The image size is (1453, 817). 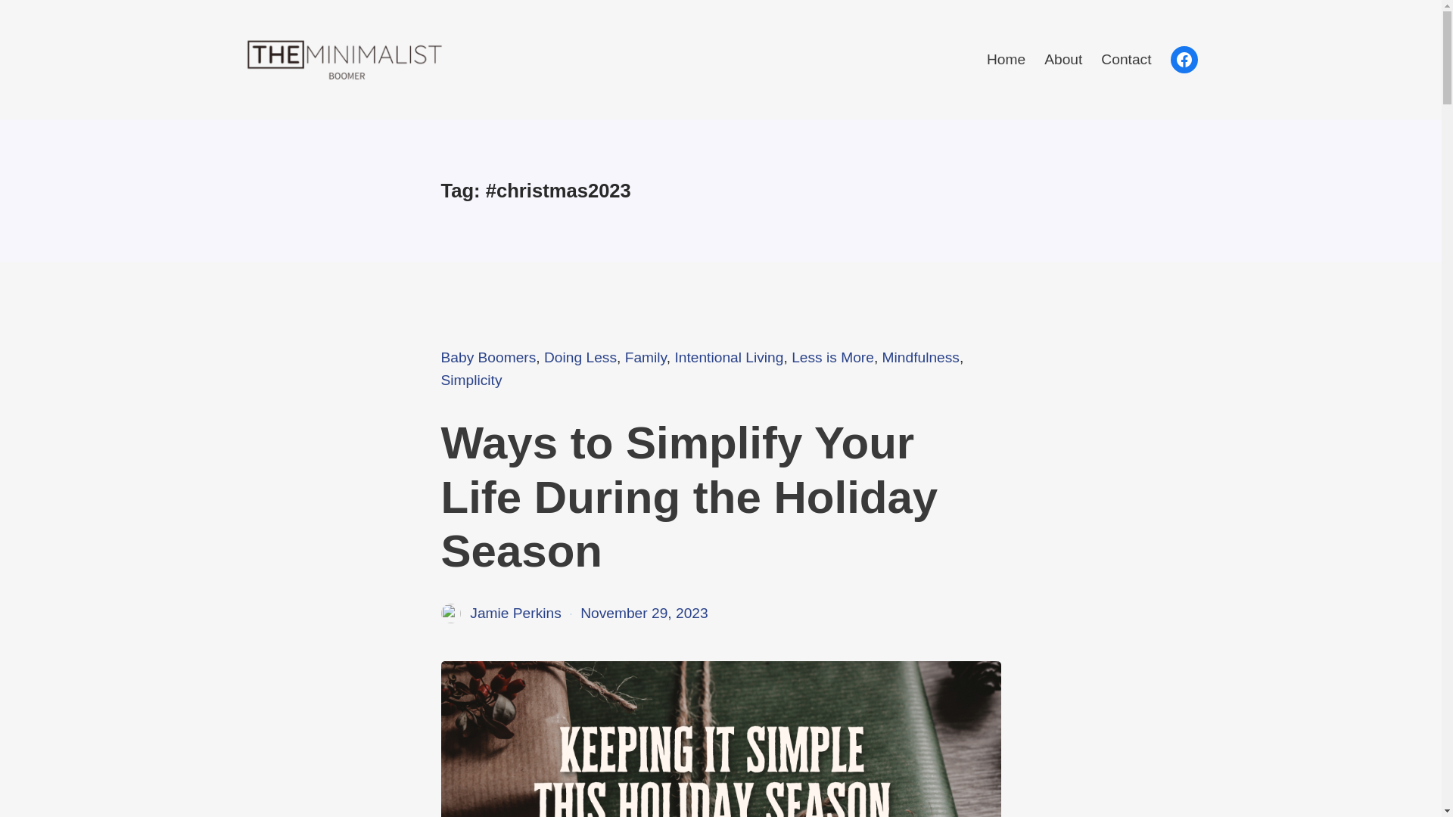 What do you see at coordinates (832, 357) in the screenshot?
I see `Less is More` at bounding box center [832, 357].